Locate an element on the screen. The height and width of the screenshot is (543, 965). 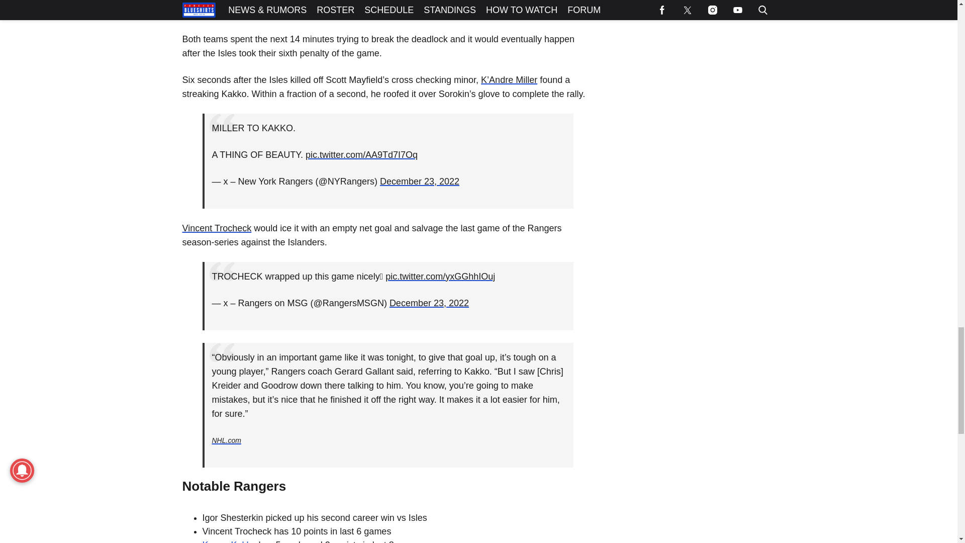
December 23, 2022 is located at coordinates (419, 182).